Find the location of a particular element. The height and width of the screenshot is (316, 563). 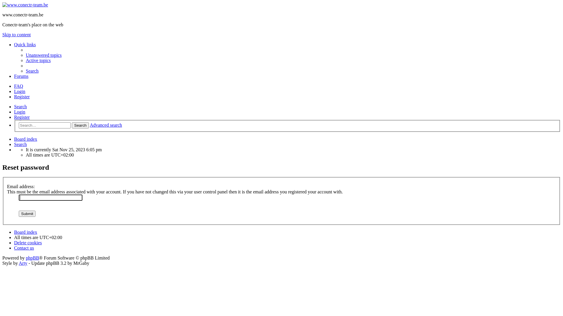

Arty is located at coordinates (23, 263).